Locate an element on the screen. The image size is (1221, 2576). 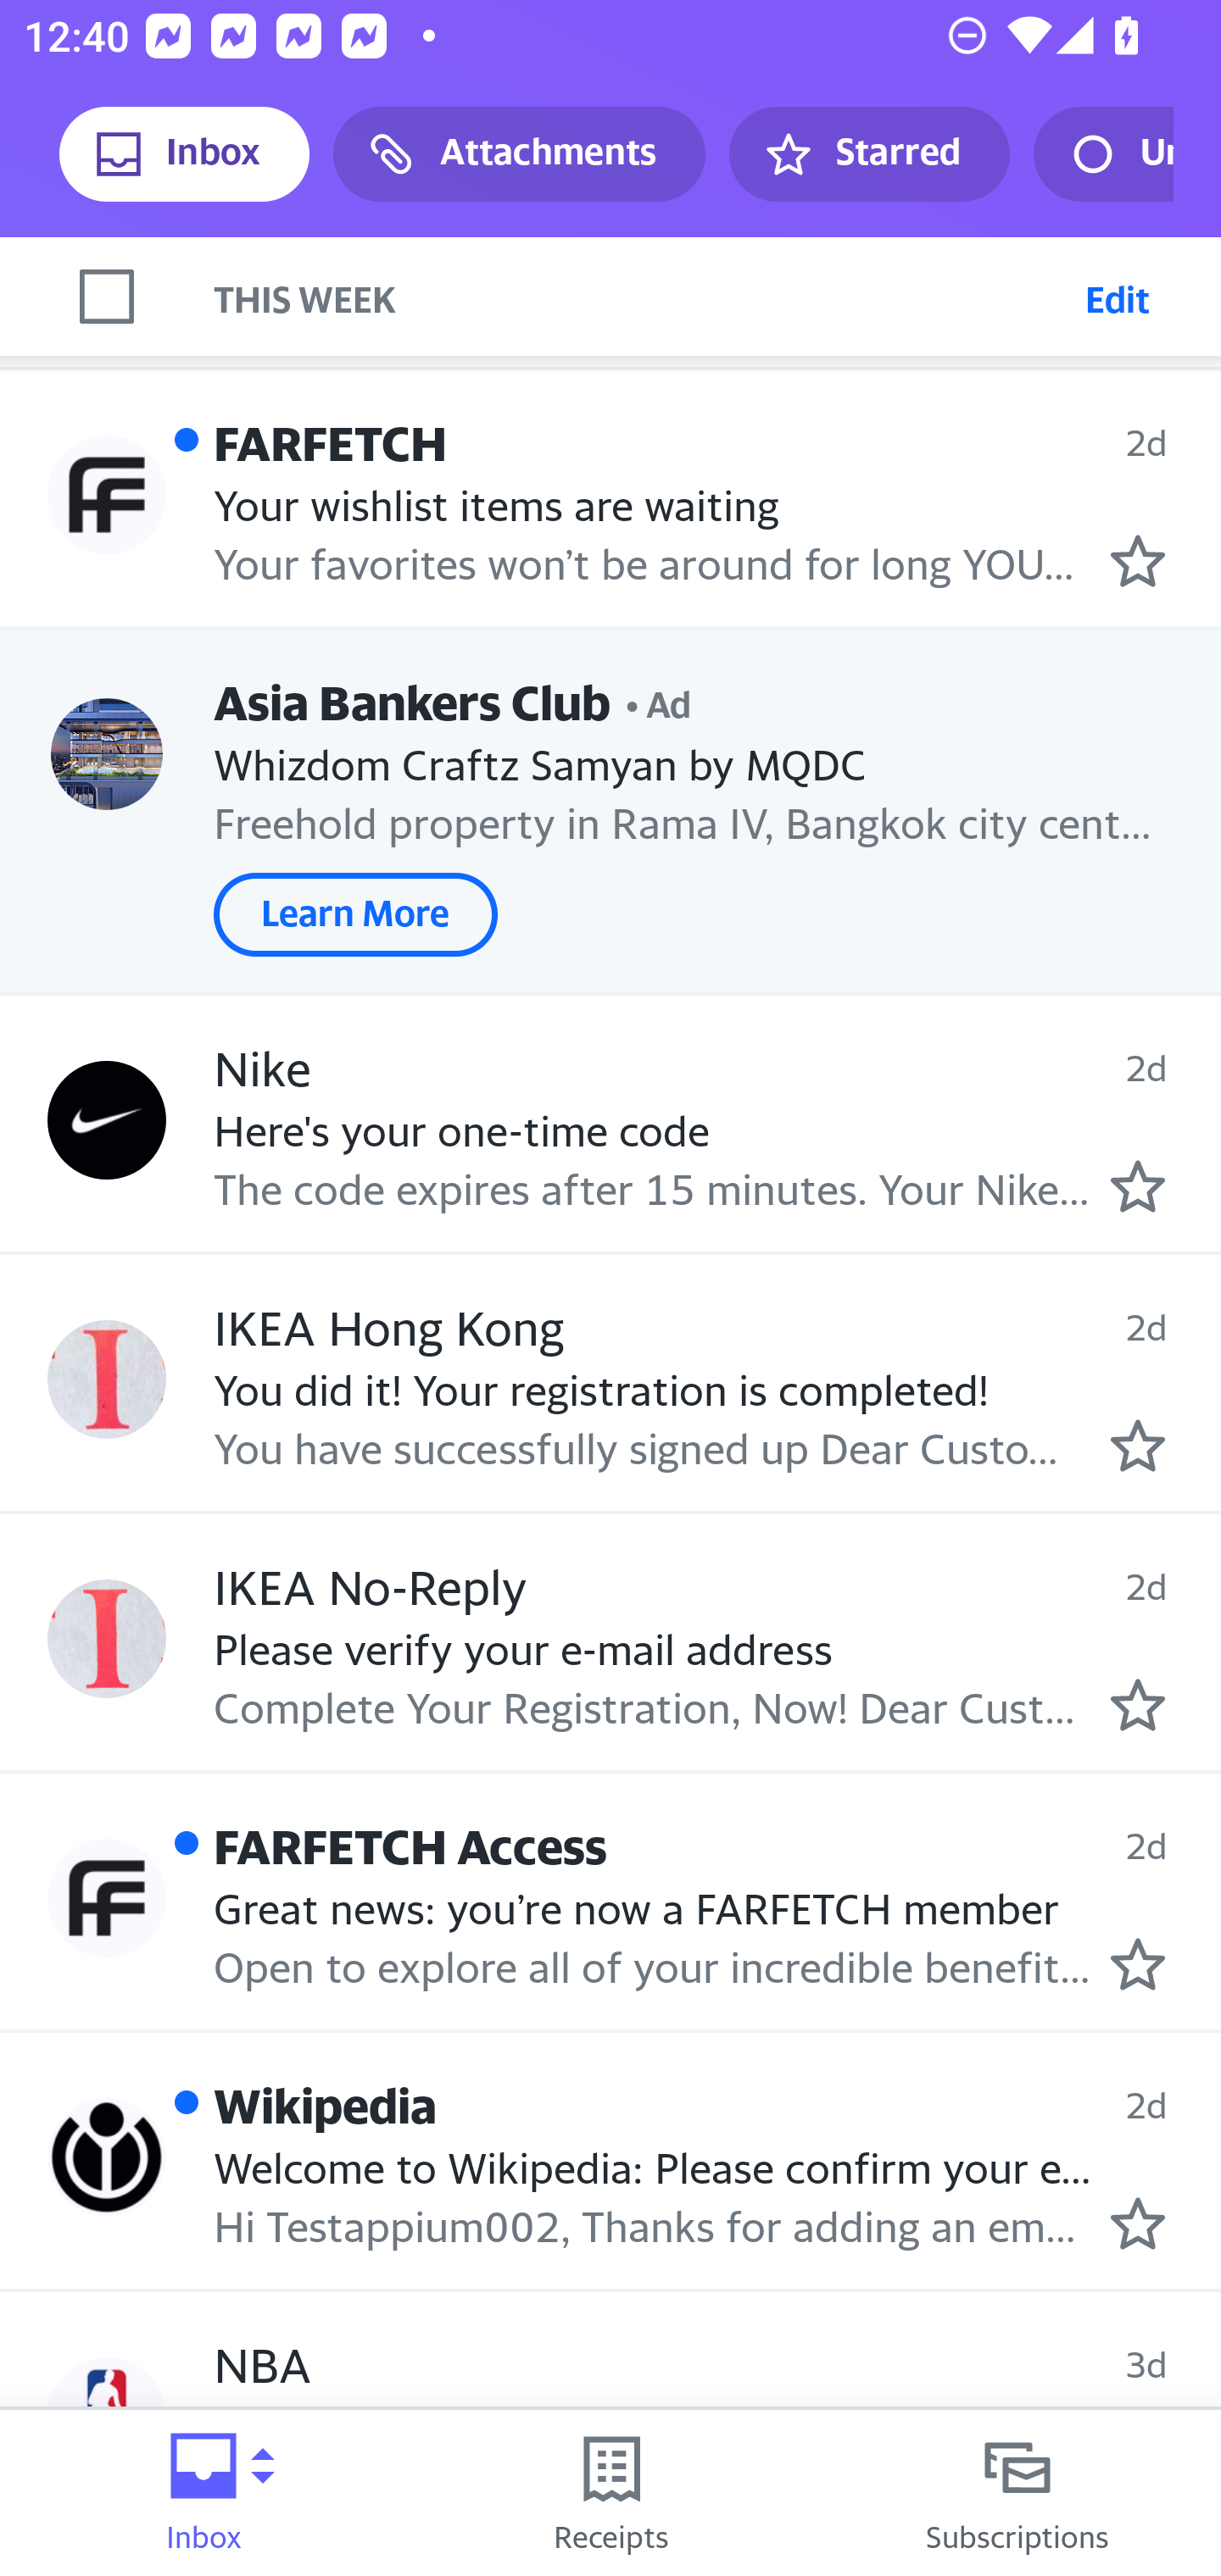
Mark as starred. is located at coordinates (1138, 1703).